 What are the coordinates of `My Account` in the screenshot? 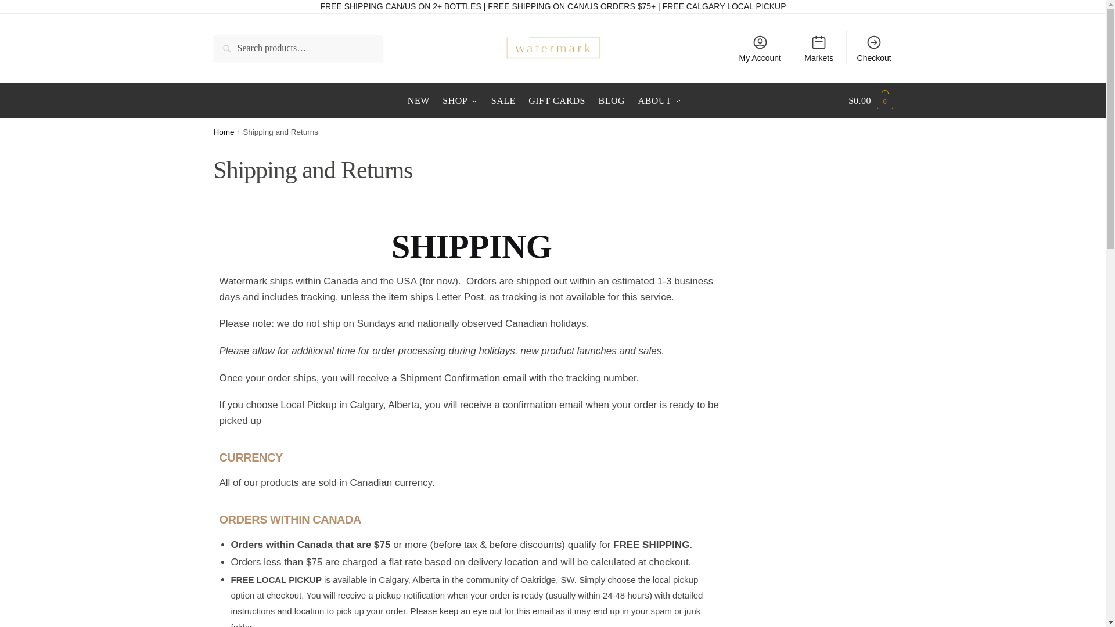 It's located at (760, 48).